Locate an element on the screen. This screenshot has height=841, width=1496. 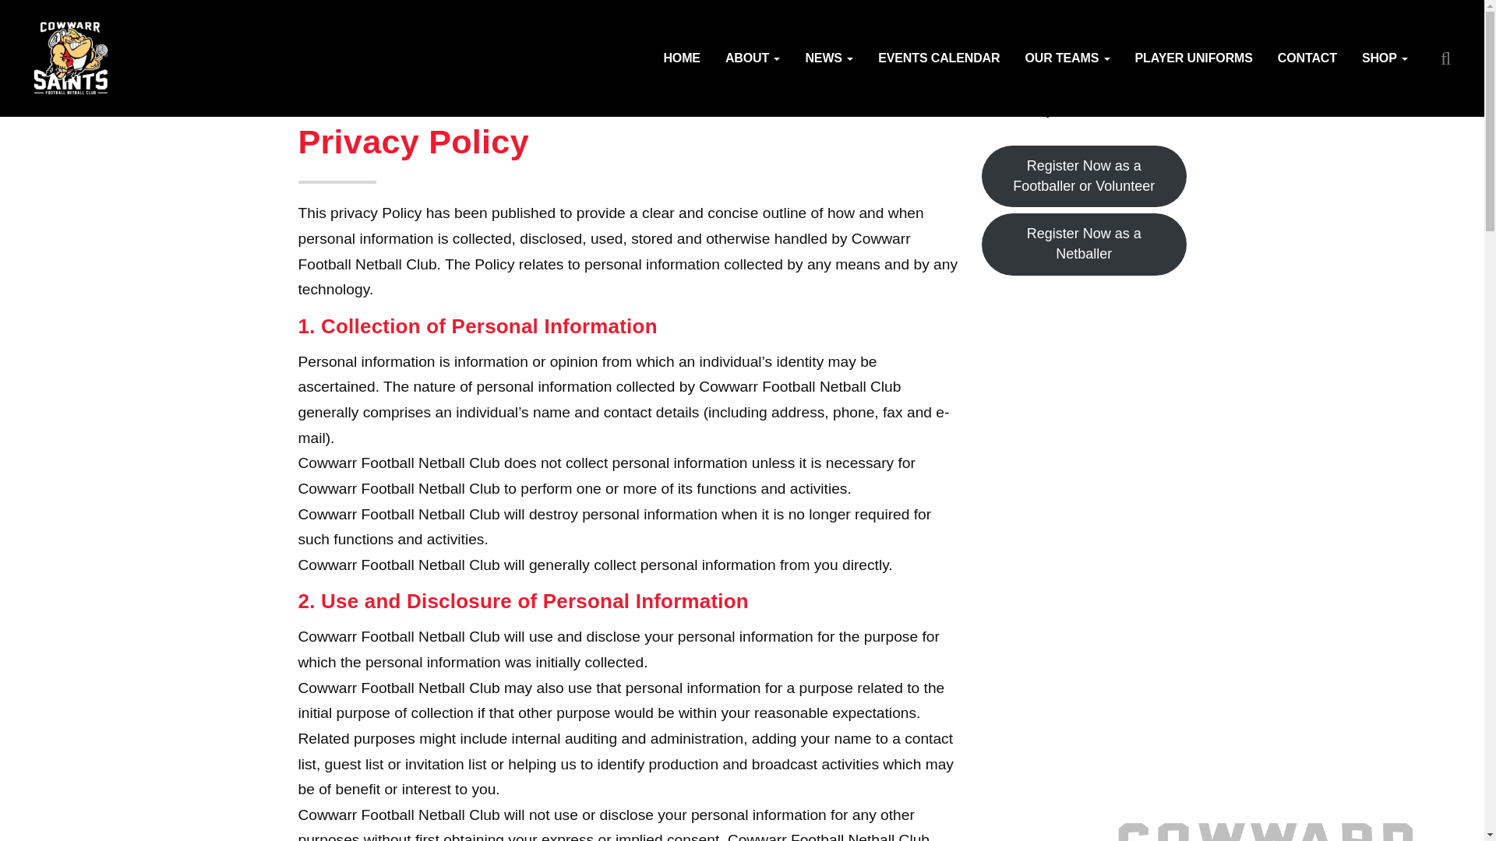
EVENTS CALENDAR is located at coordinates (939, 58).